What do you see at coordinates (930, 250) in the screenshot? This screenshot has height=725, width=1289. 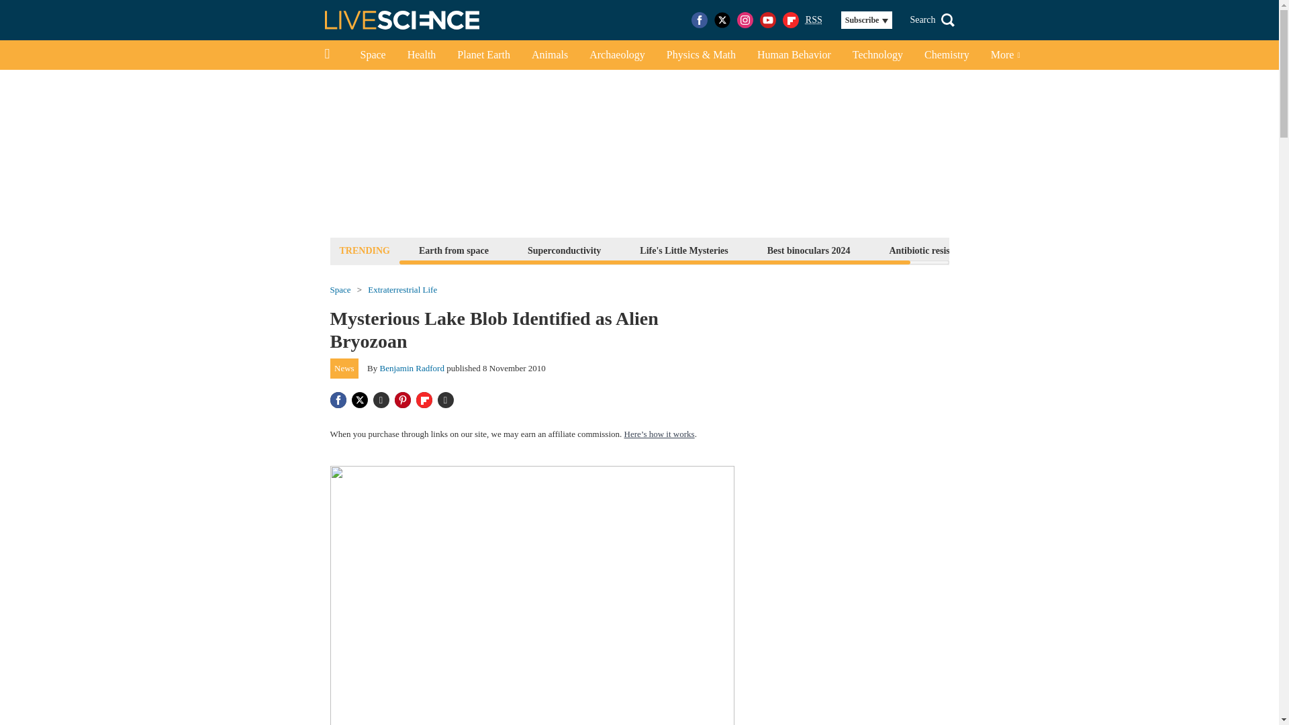 I see `Antibiotic resistance` at bounding box center [930, 250].